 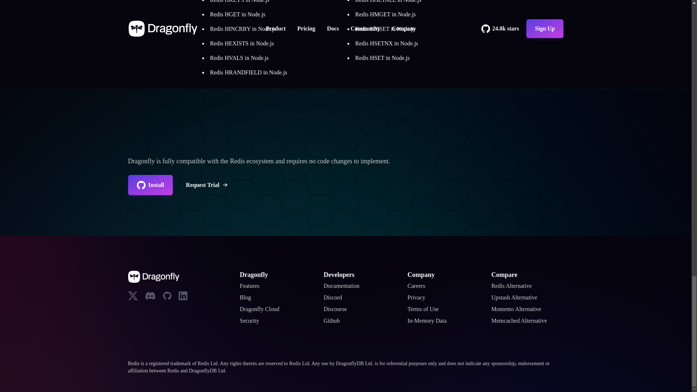 I want to click on Redis HEXISTS in Node.js, so click(x=242, y=44).